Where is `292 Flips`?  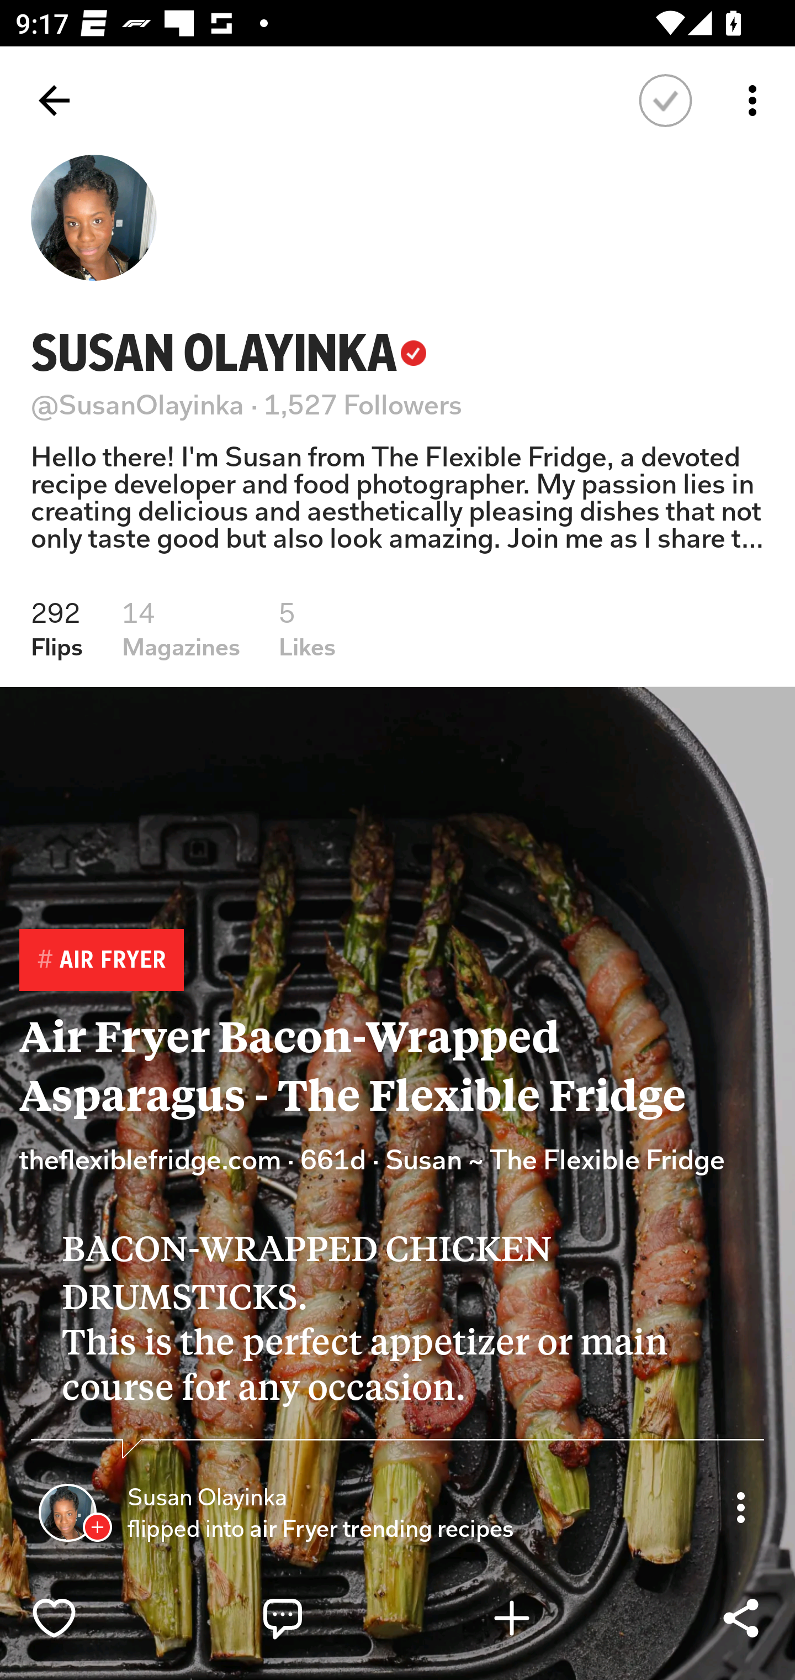 292 Flips is located at coordinates (57, 629).